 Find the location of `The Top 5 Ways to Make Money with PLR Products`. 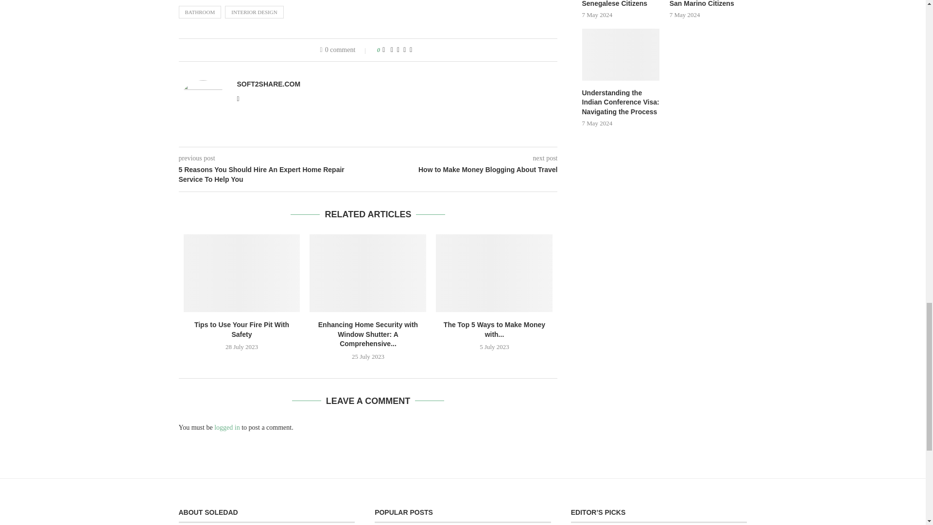

The Top 5 Ways to Make Money with PLR Products is located at coordinates (494, 273).